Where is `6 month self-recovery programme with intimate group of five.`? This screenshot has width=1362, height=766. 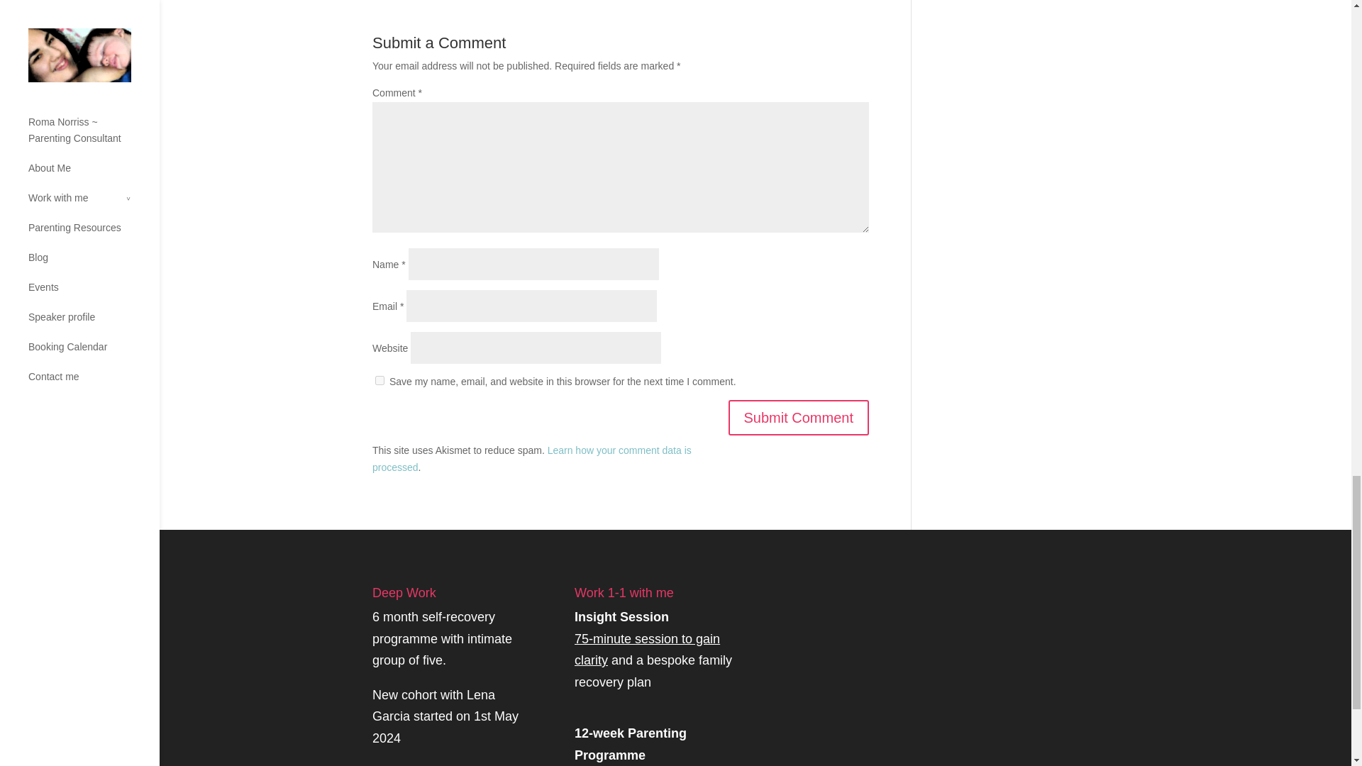
6 month self-recovery programme with intimate group of five. is located at coordinates (380, 380).